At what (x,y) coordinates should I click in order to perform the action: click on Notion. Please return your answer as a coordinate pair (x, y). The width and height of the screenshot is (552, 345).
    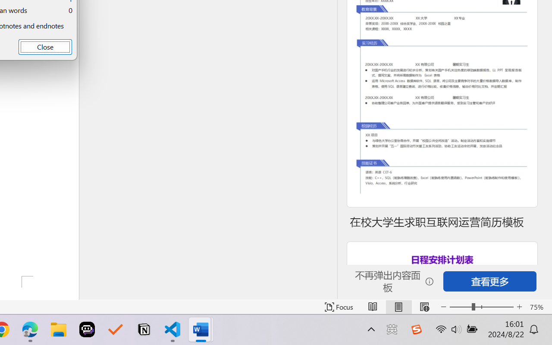
    Looking at the image, I should click on (144, 329).